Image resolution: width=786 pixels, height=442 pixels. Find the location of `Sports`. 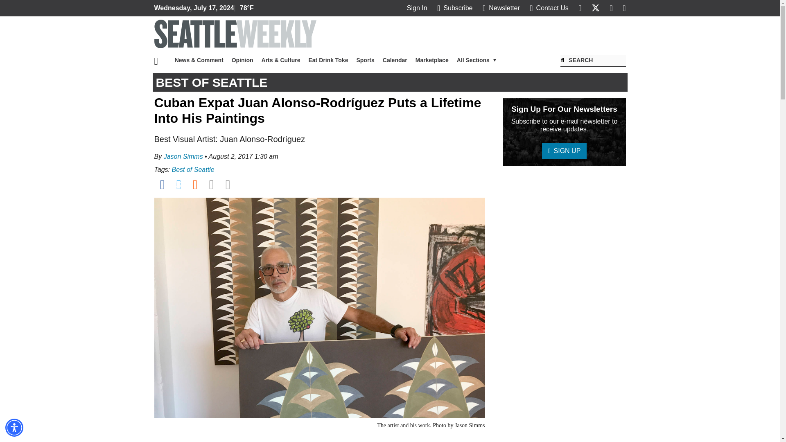

Sports is located at coordinates (365, 60).